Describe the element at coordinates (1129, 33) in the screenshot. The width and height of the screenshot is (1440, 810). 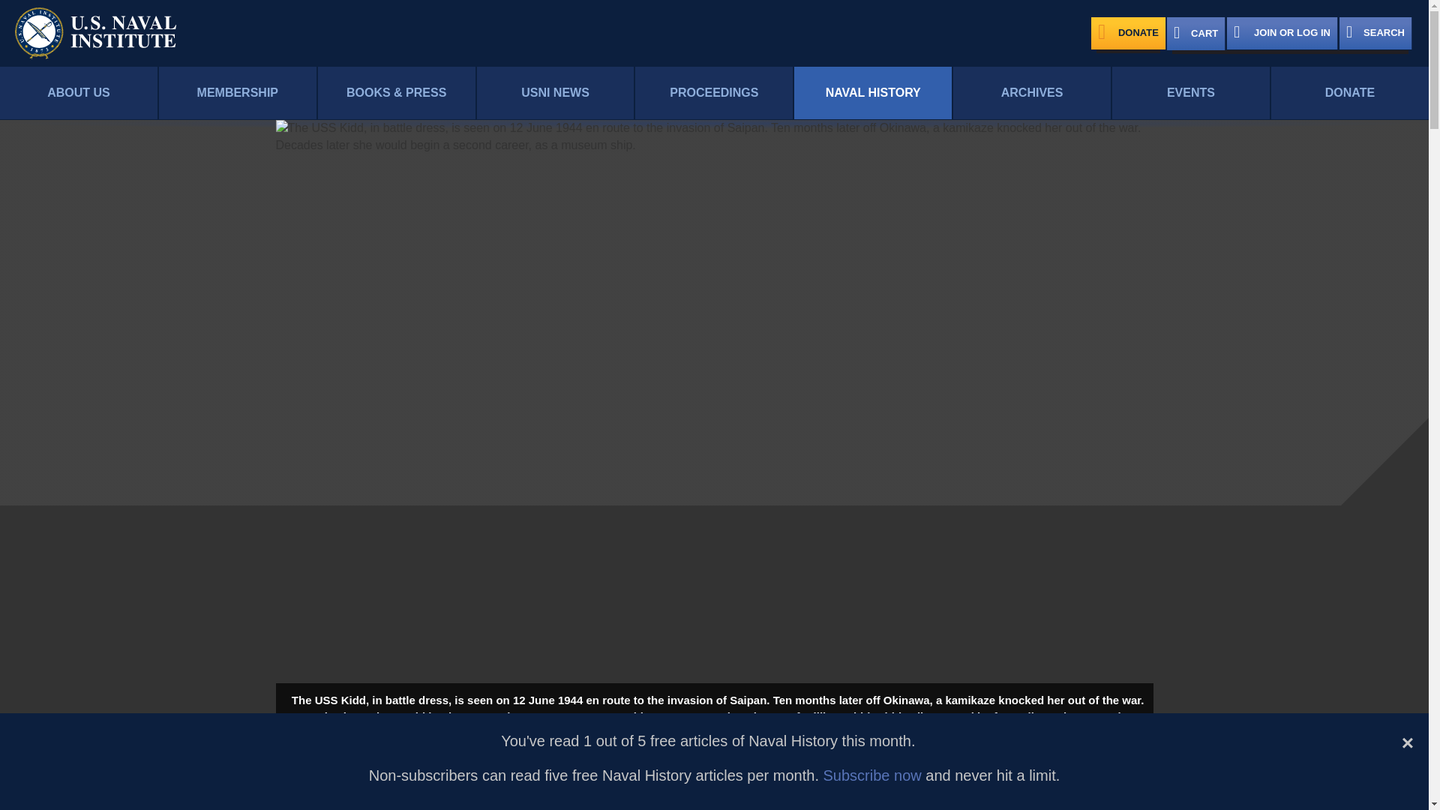
I see `DONATE` at that location.